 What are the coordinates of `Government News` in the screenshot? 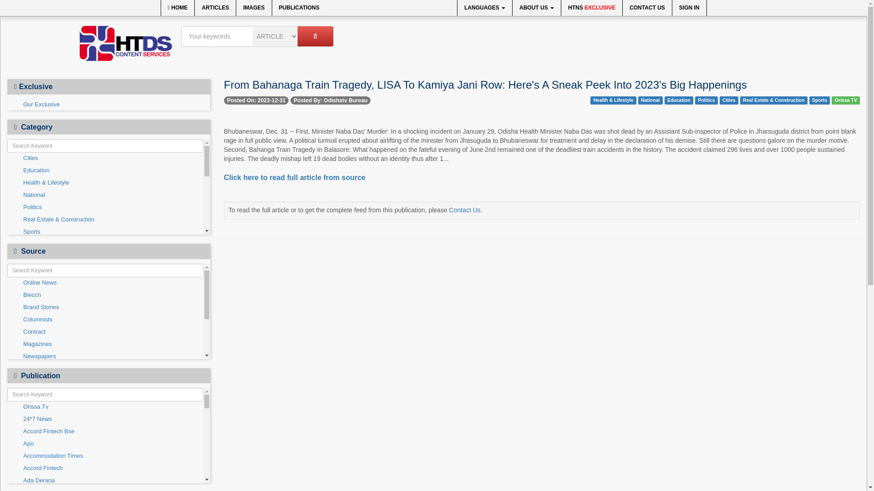 It's located at (105, 317).